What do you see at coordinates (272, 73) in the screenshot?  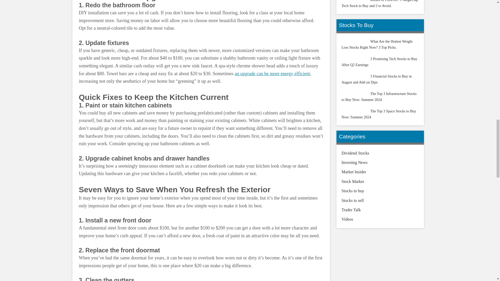 I see `an upgrade can be more energy efficient` at bounding box center [272, 73].